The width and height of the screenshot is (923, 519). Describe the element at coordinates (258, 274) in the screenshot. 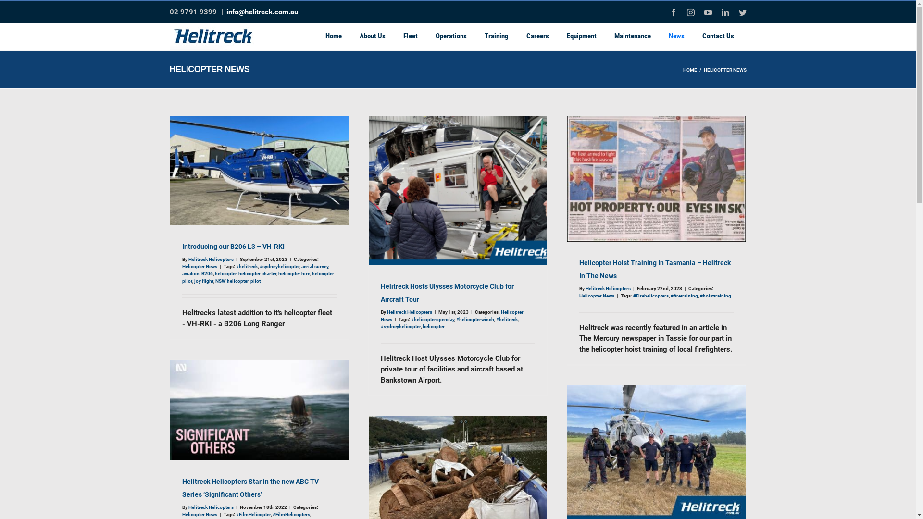

I see `helicopter charter` at that location.